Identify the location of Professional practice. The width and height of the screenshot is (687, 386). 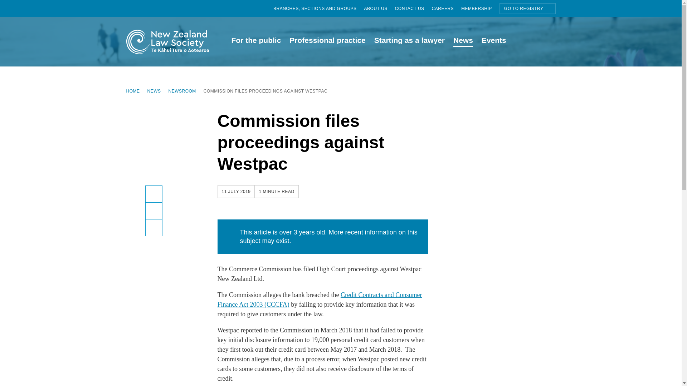
(327, 41).